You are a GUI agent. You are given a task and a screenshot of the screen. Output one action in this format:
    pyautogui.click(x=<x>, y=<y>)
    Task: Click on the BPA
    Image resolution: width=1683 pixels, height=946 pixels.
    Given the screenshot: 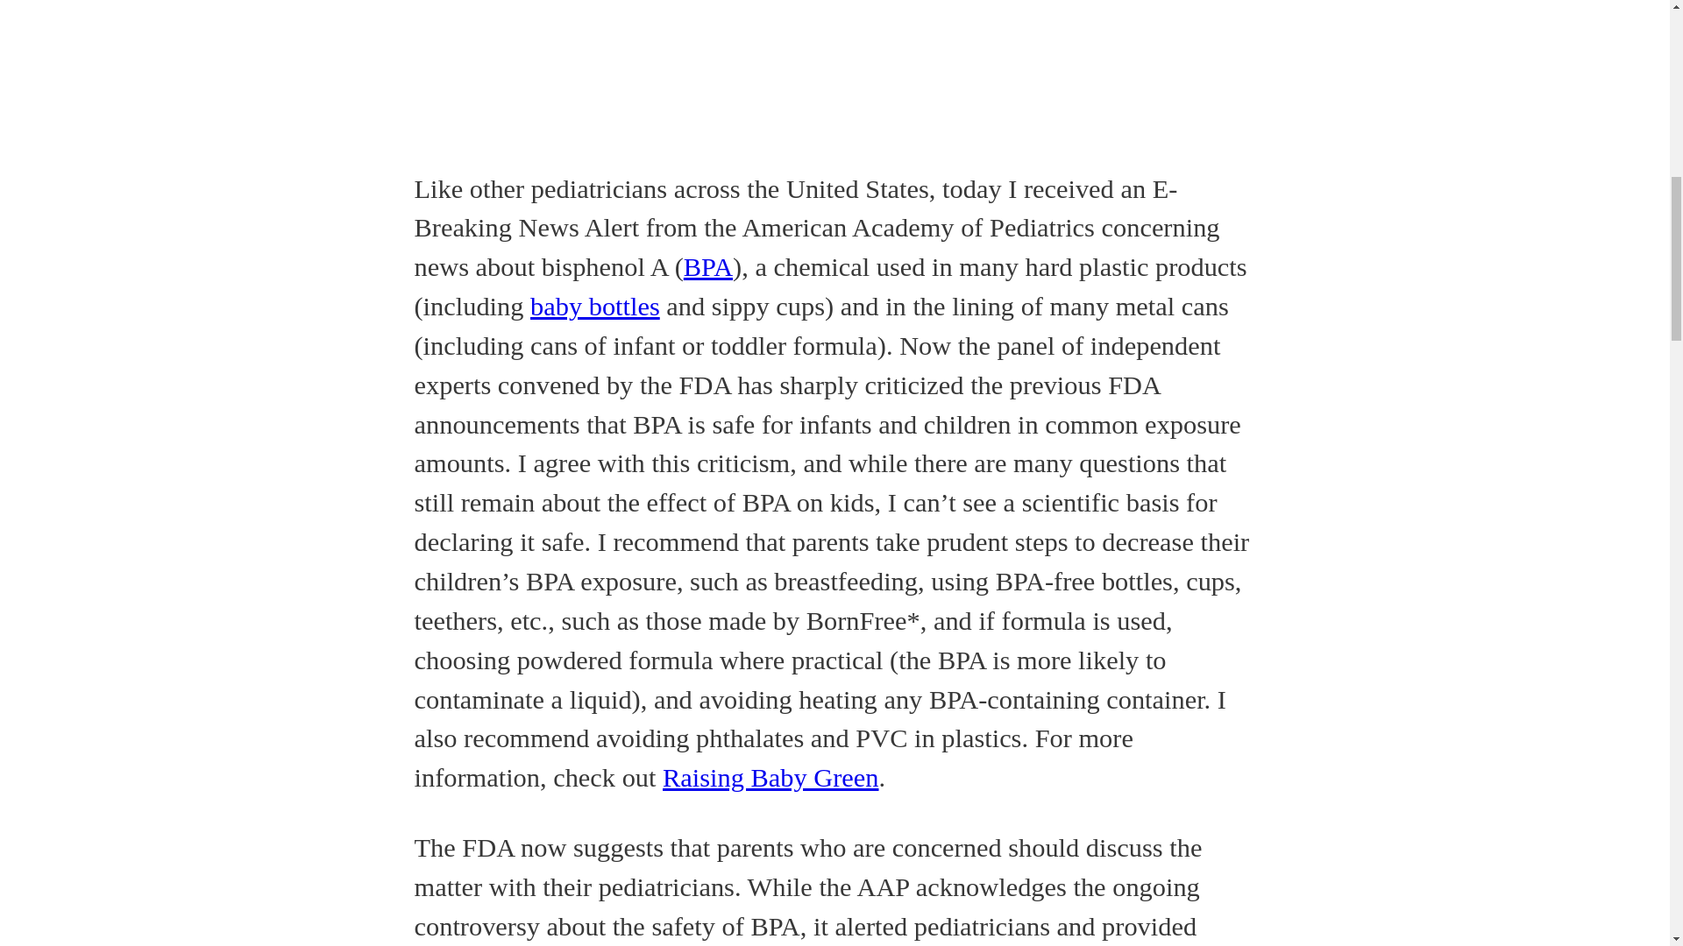 What is the action you would take?
    pyautogui.click(x=707, y=266)
    